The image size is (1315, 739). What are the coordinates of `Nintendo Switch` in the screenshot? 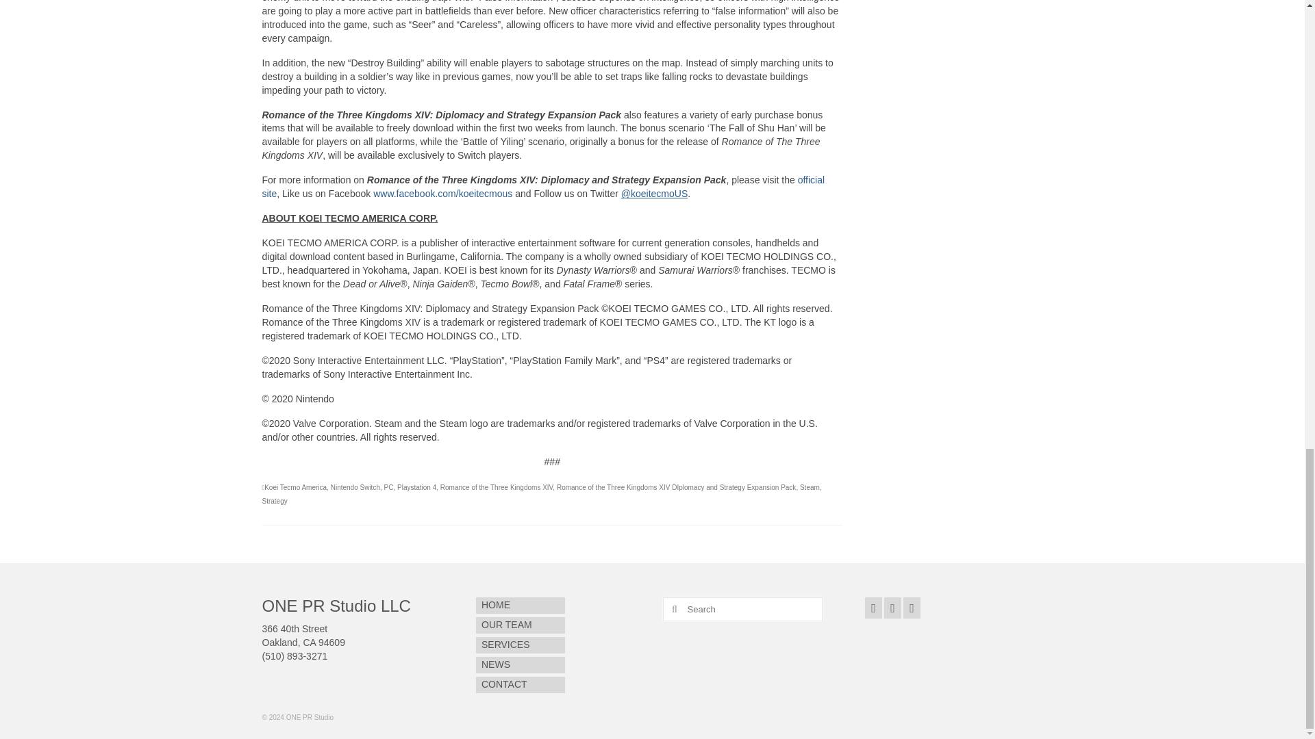 It's located at (355, 487).